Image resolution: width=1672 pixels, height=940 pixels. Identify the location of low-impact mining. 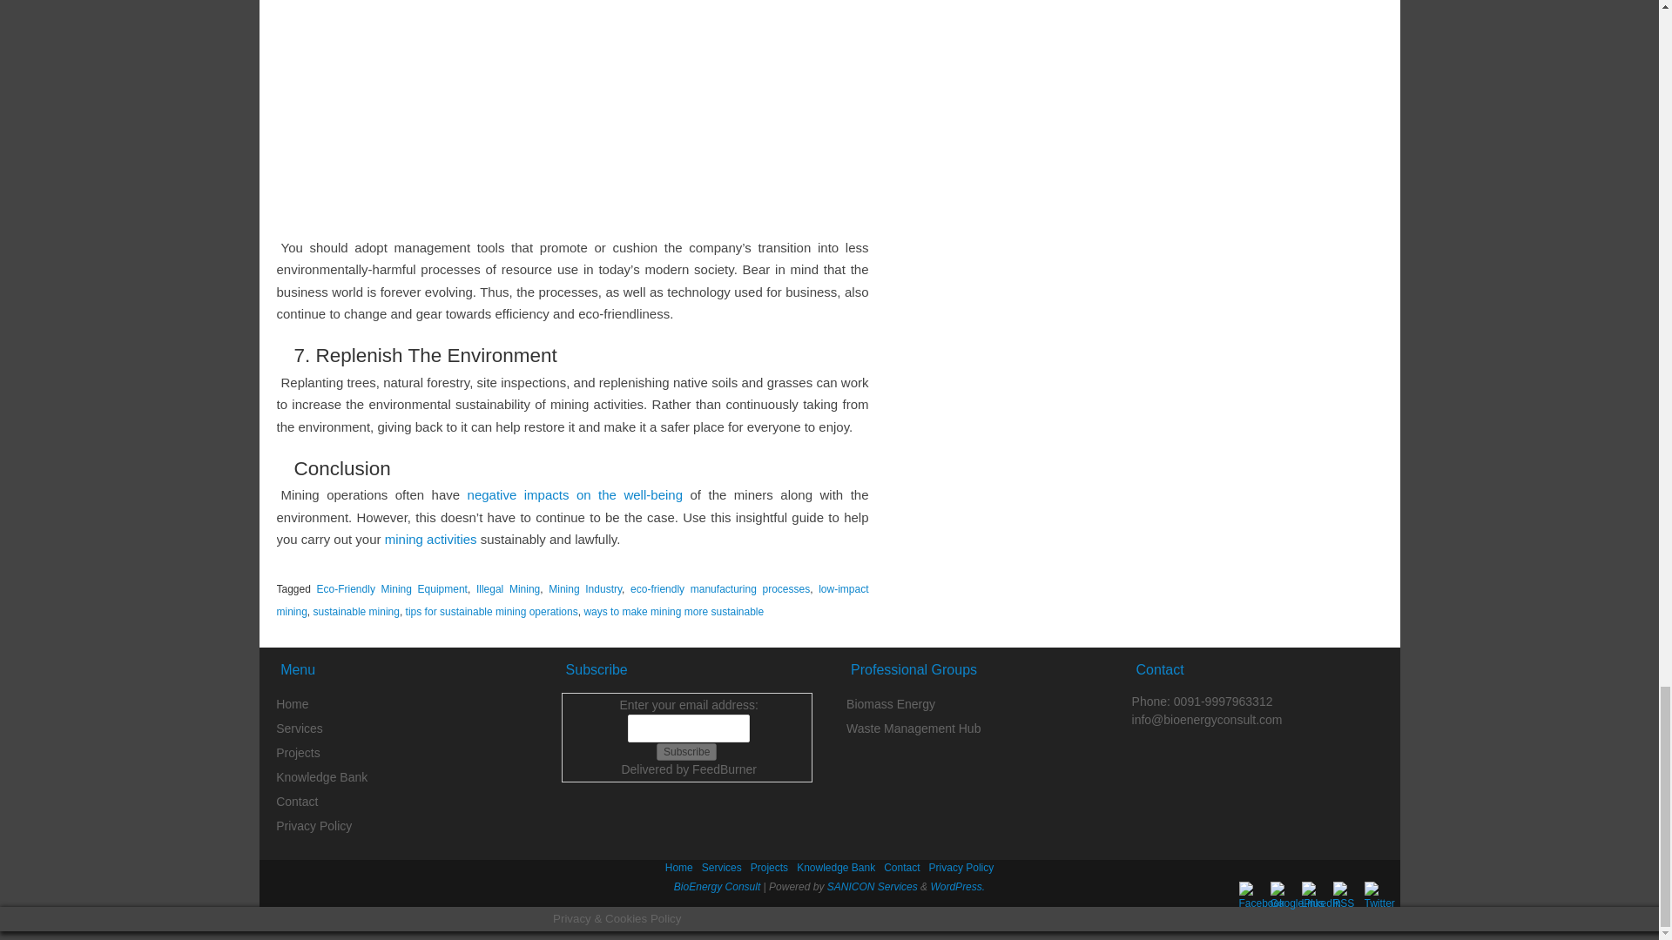
(573, 600).